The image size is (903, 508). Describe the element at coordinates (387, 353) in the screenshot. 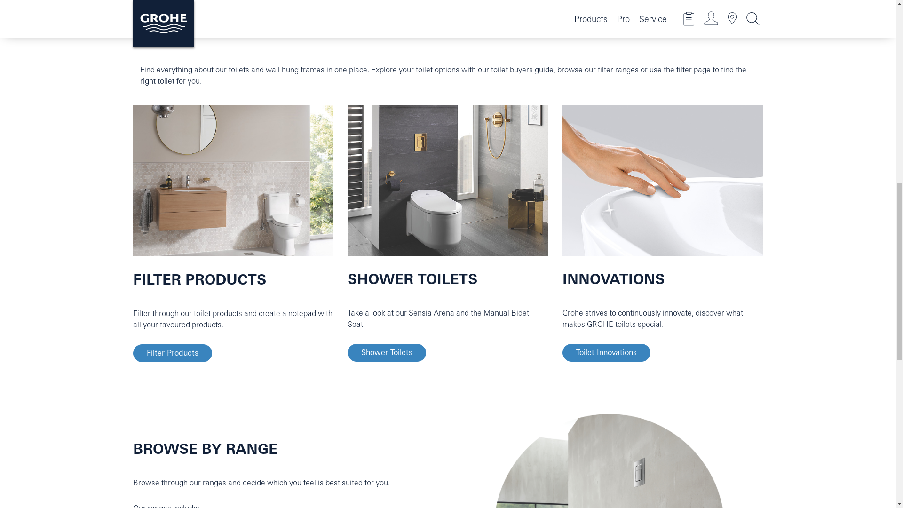

I see `Shower Toilets` at that location.